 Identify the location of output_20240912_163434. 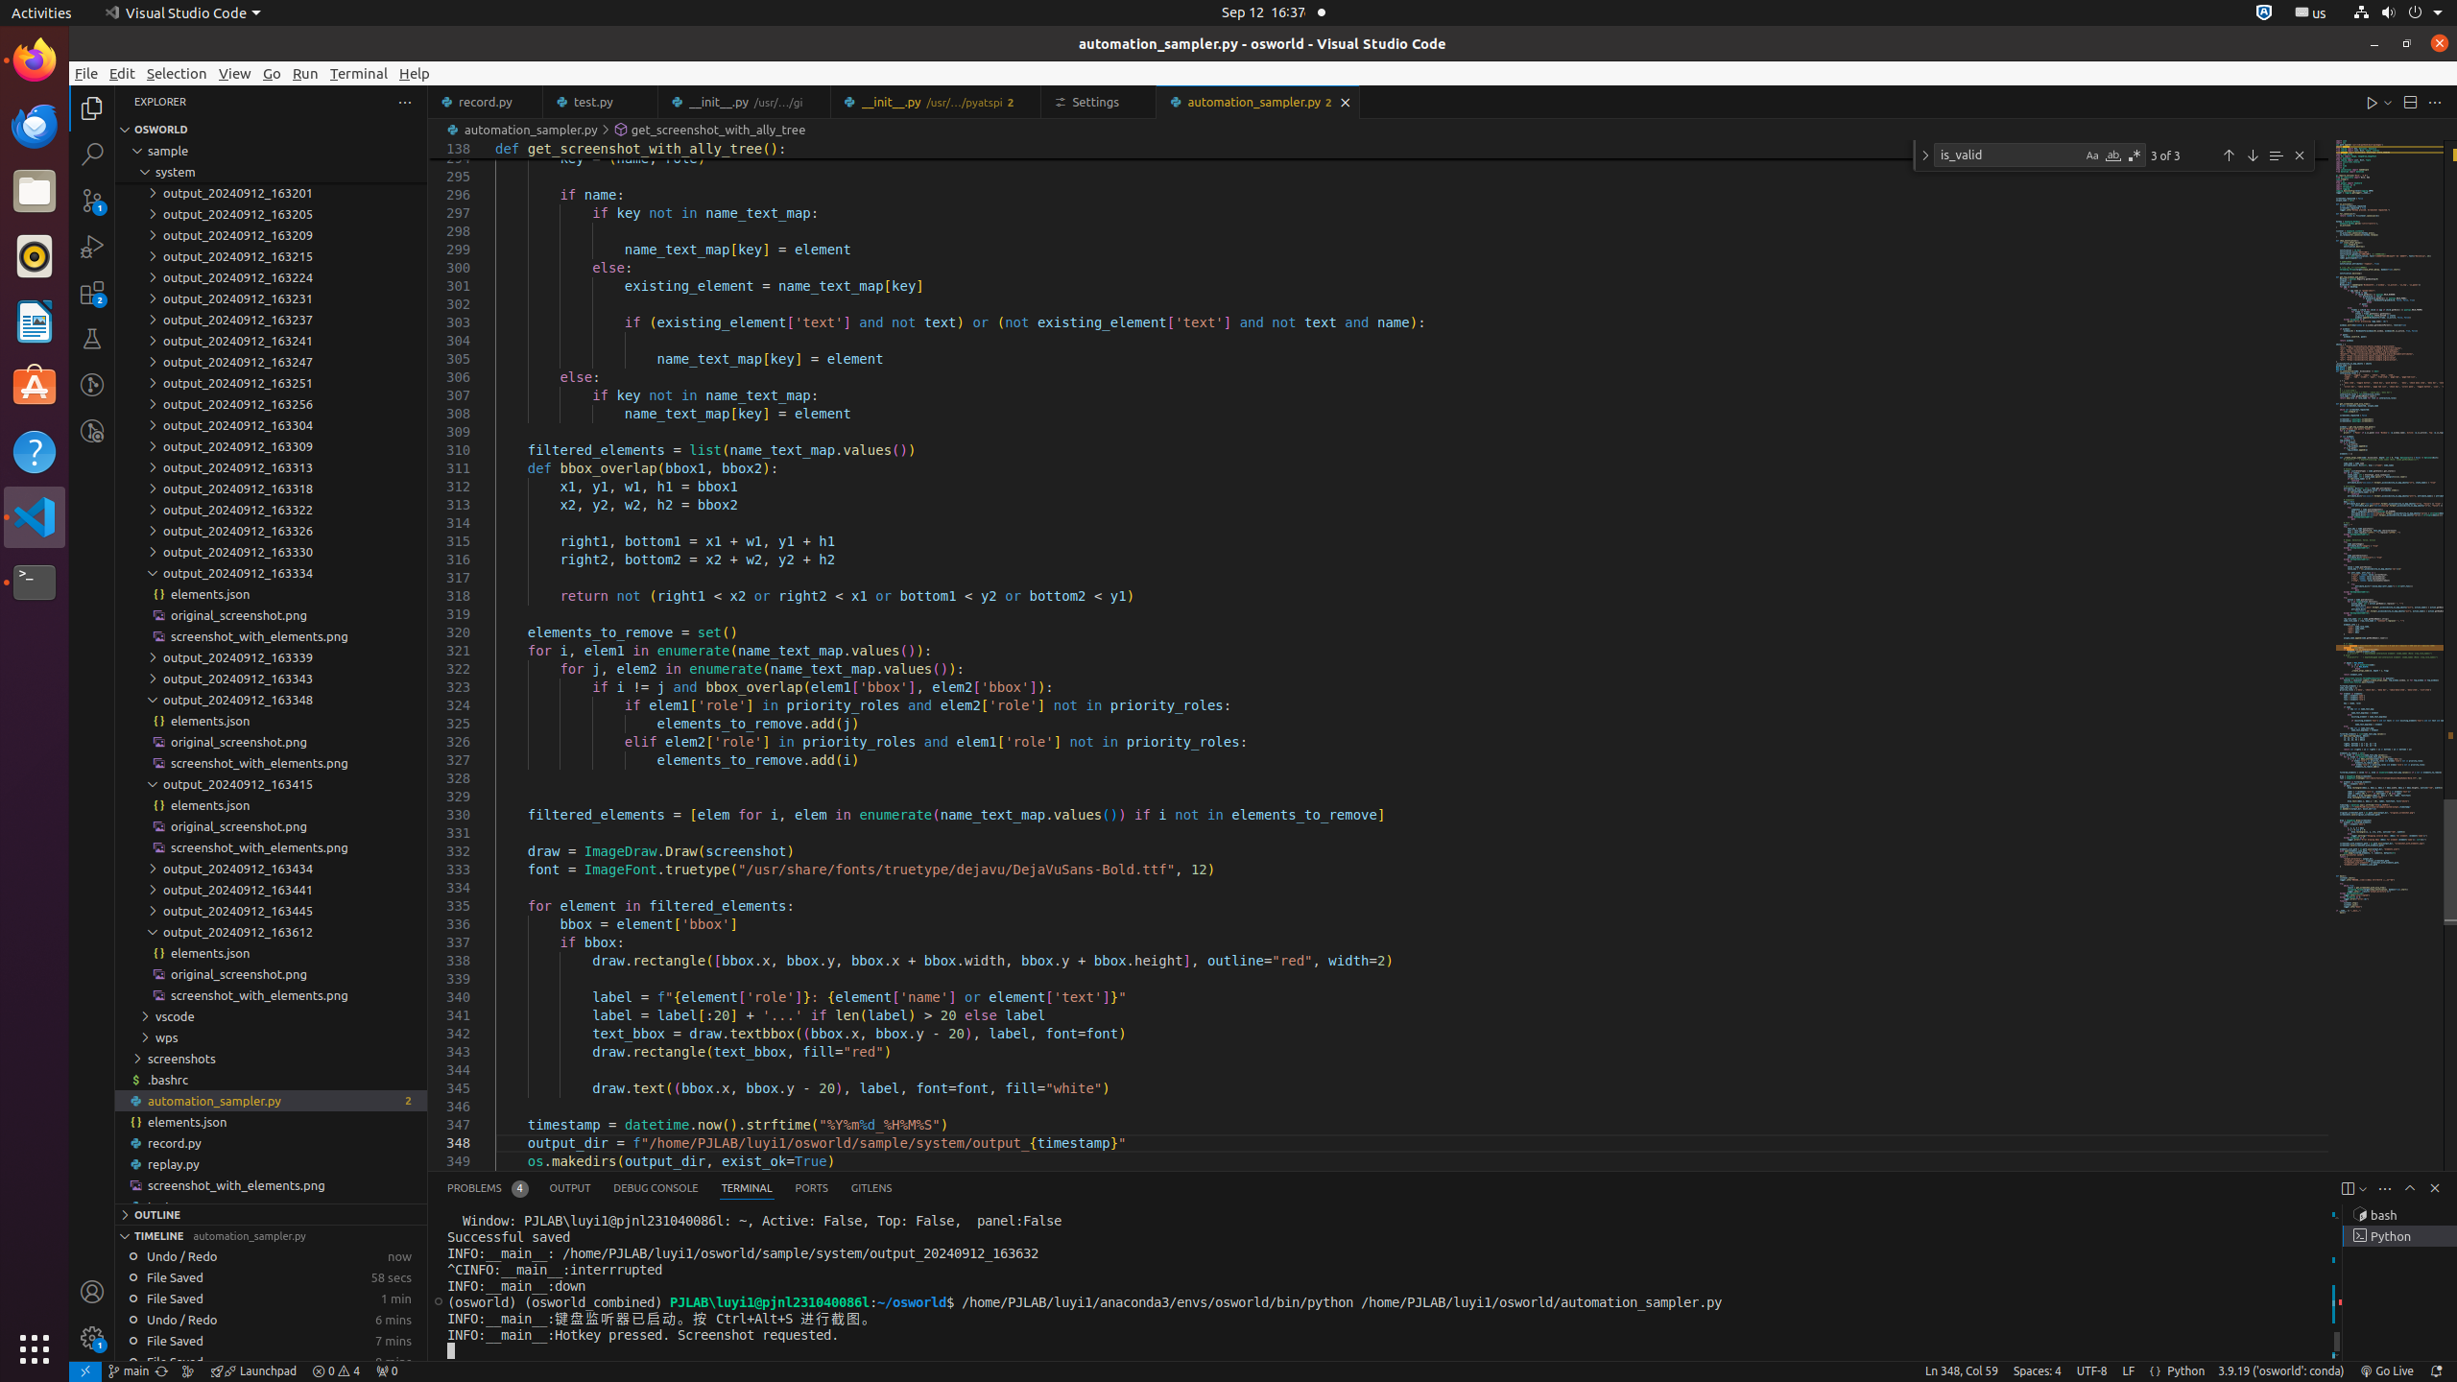
(271, 869).